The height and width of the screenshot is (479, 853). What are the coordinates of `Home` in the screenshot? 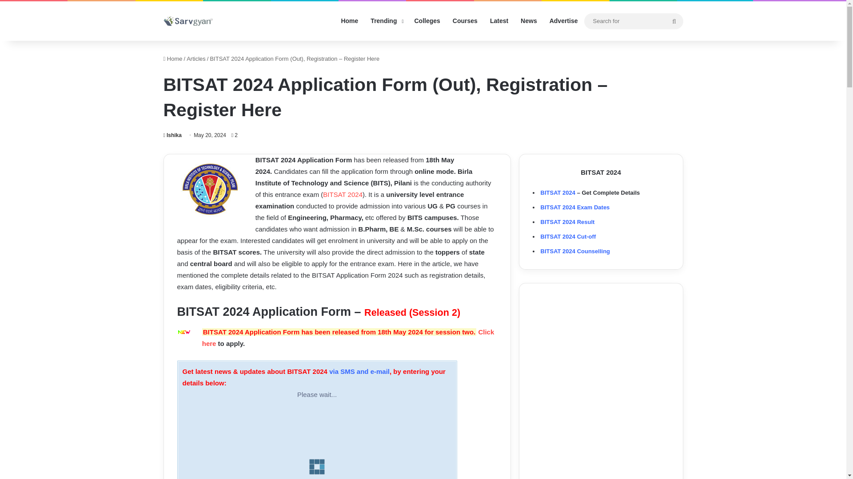 It's located at (173, 59).